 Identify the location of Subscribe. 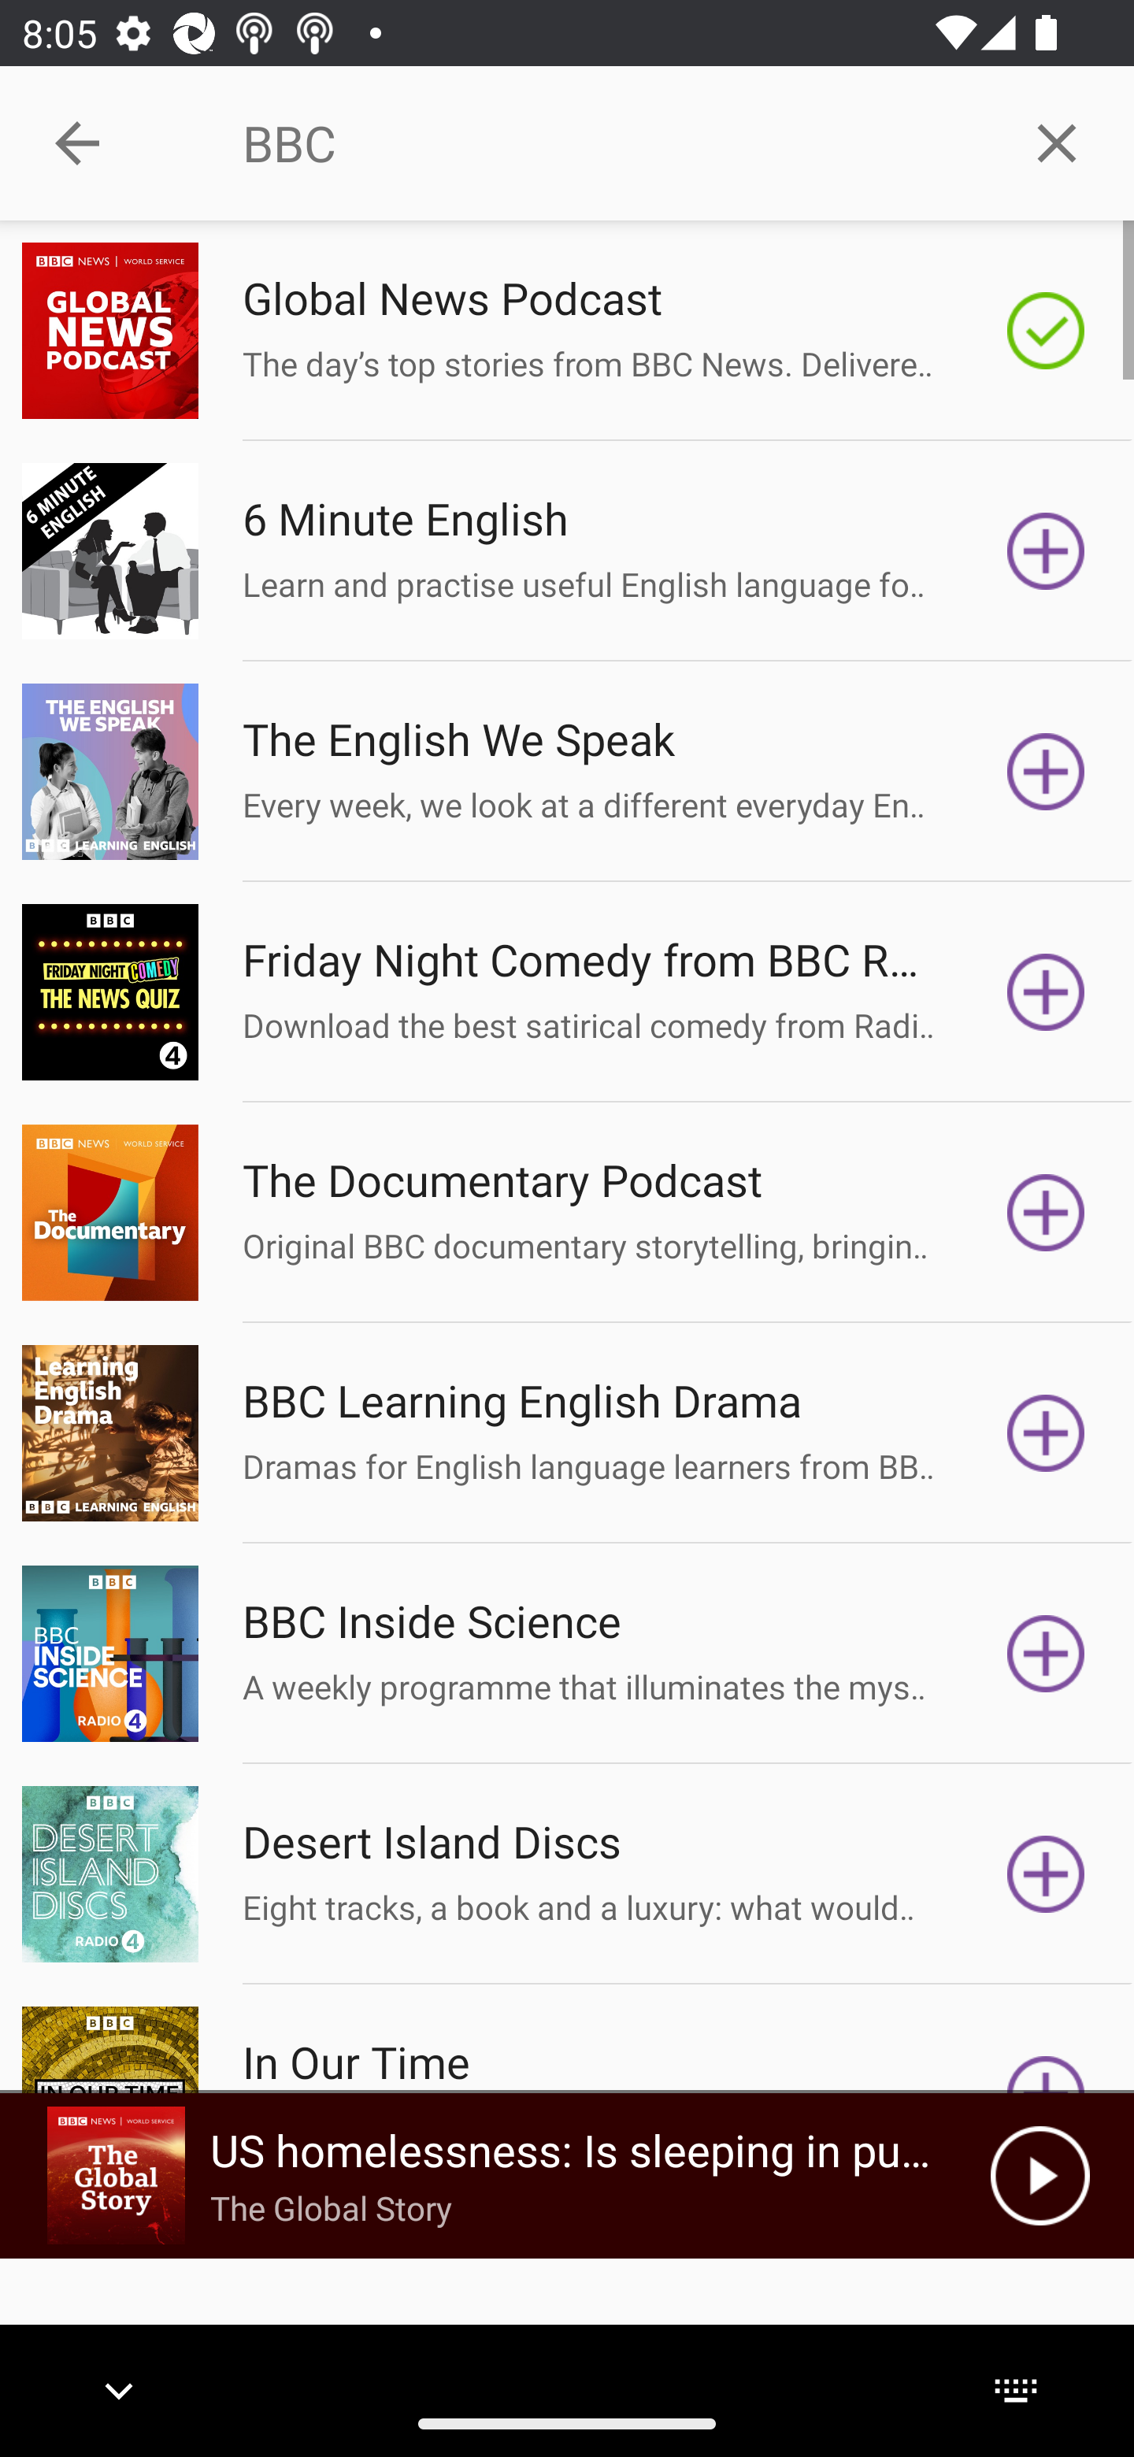
(1046, 1432).